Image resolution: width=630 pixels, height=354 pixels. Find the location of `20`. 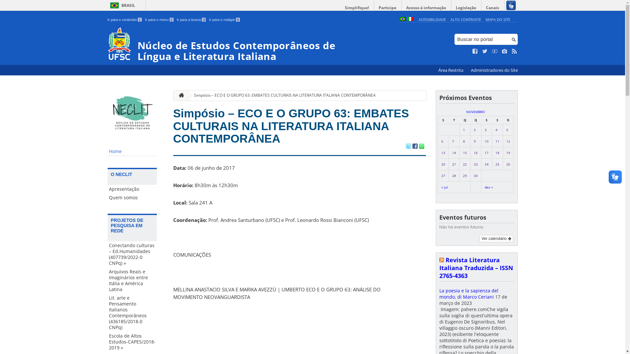

20 is located at coordinates (443, 164).